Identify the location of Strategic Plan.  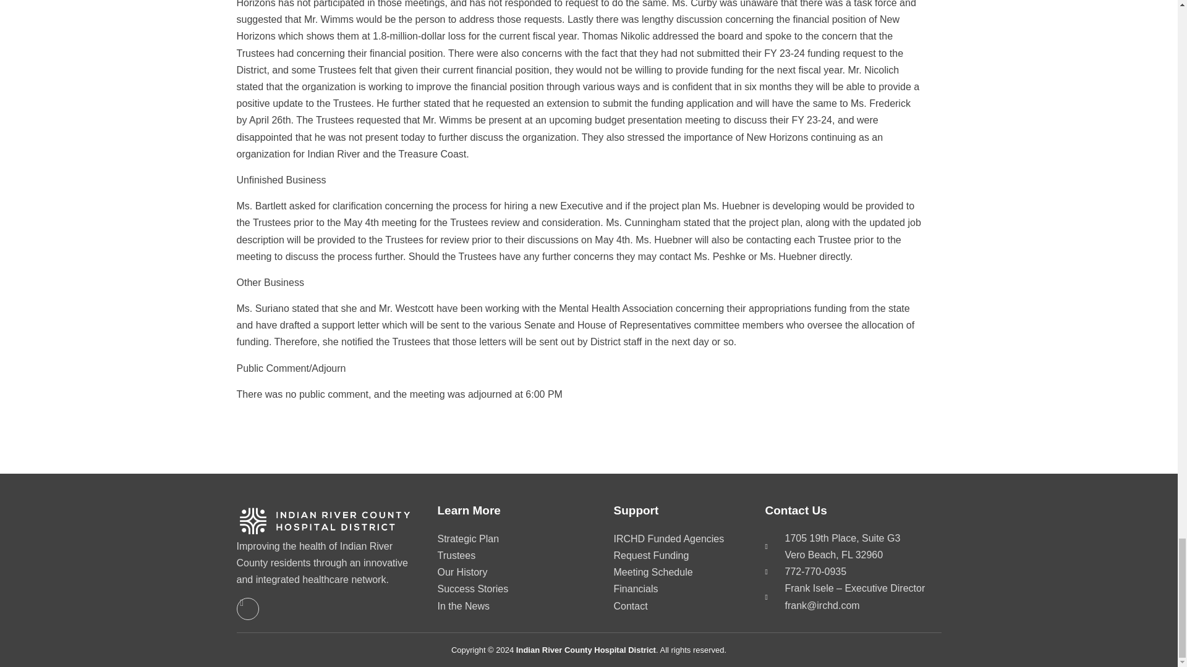
(501, 539).